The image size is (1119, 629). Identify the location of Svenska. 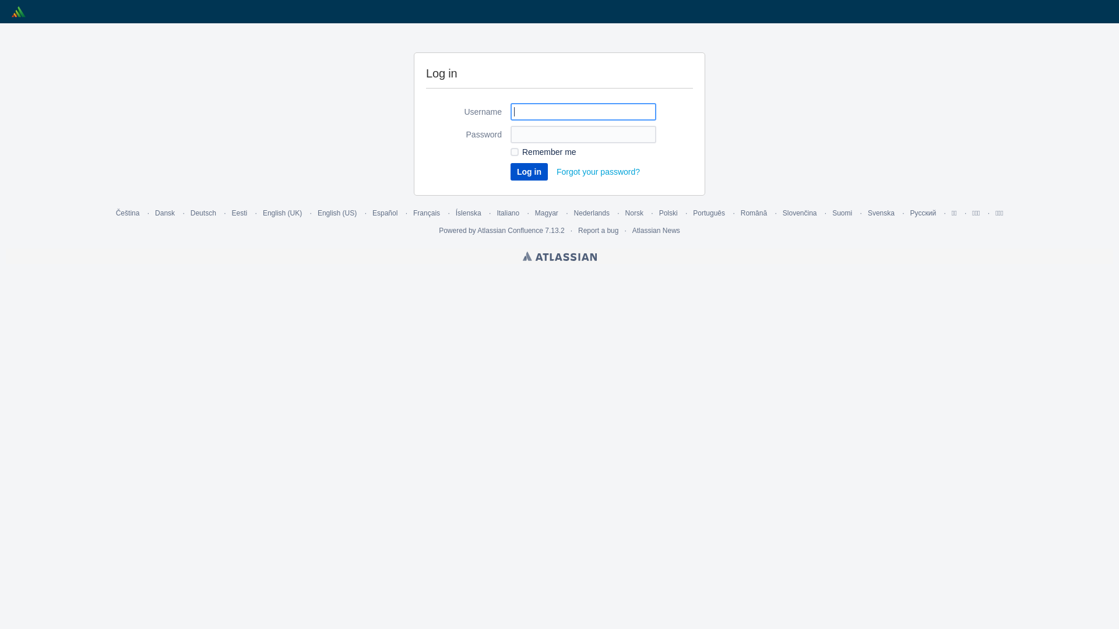
(881, 213).